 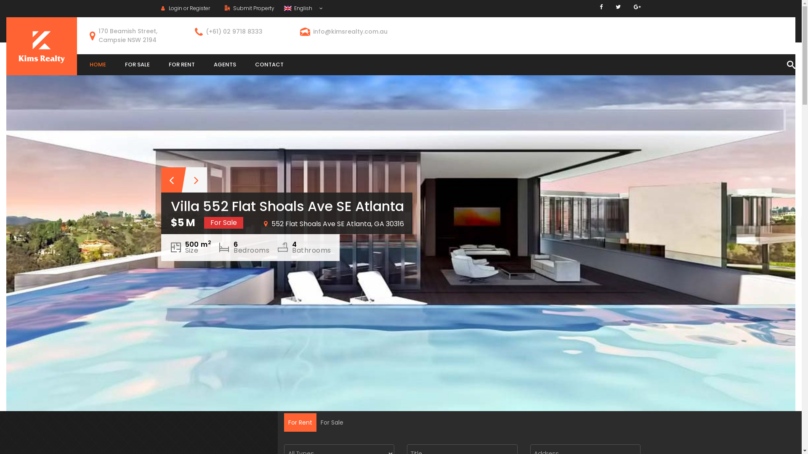 What do you see at coordinates (637, 7) in the screenshot?
I see `Google+` at bounding box center [637, 7].